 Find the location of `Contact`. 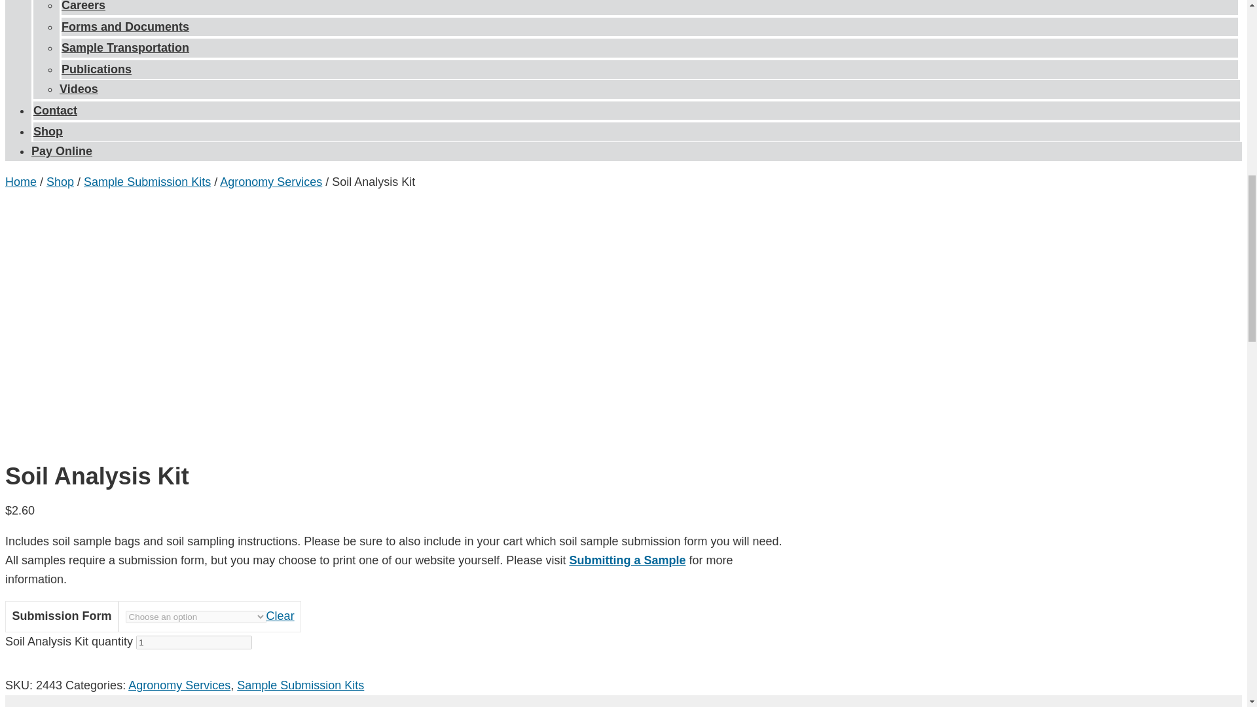

Contact is located at coordinates (55, 110).